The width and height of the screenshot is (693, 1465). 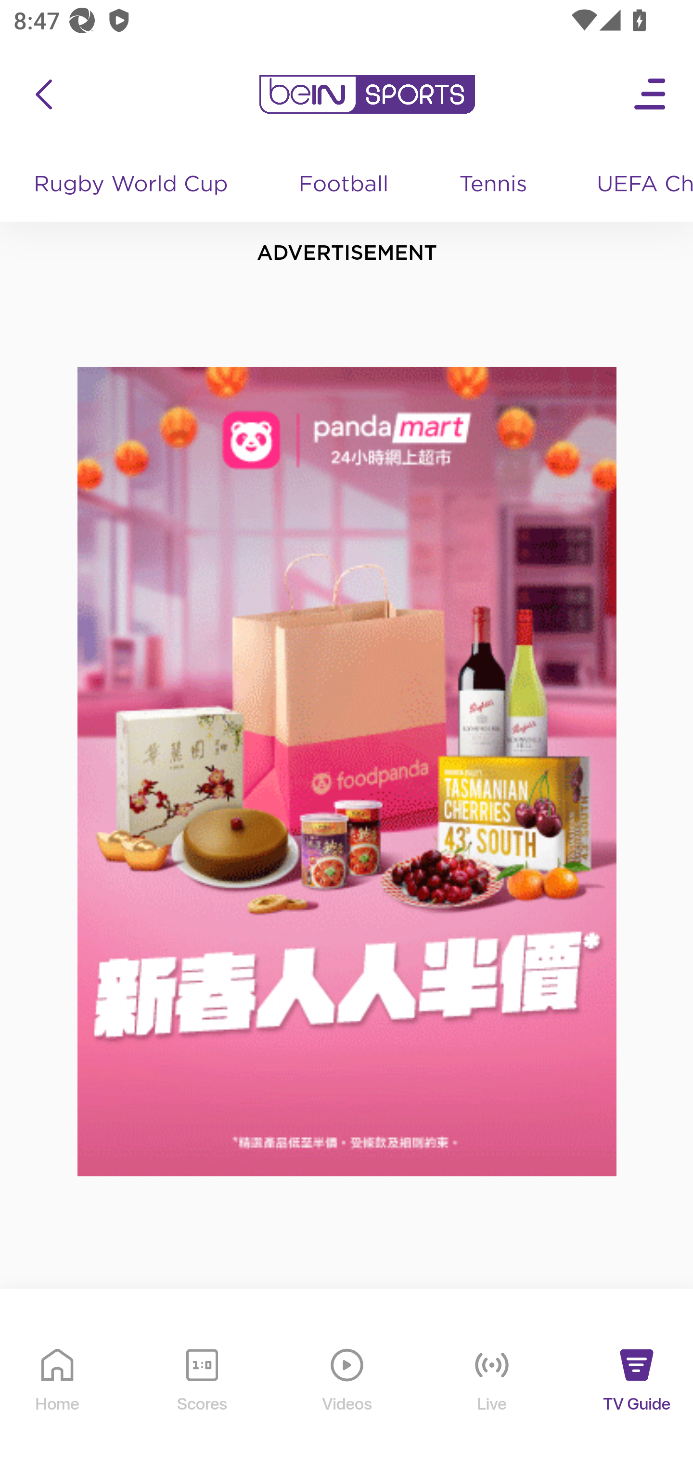 I want to click on icon back, so click(x=43, y=94).